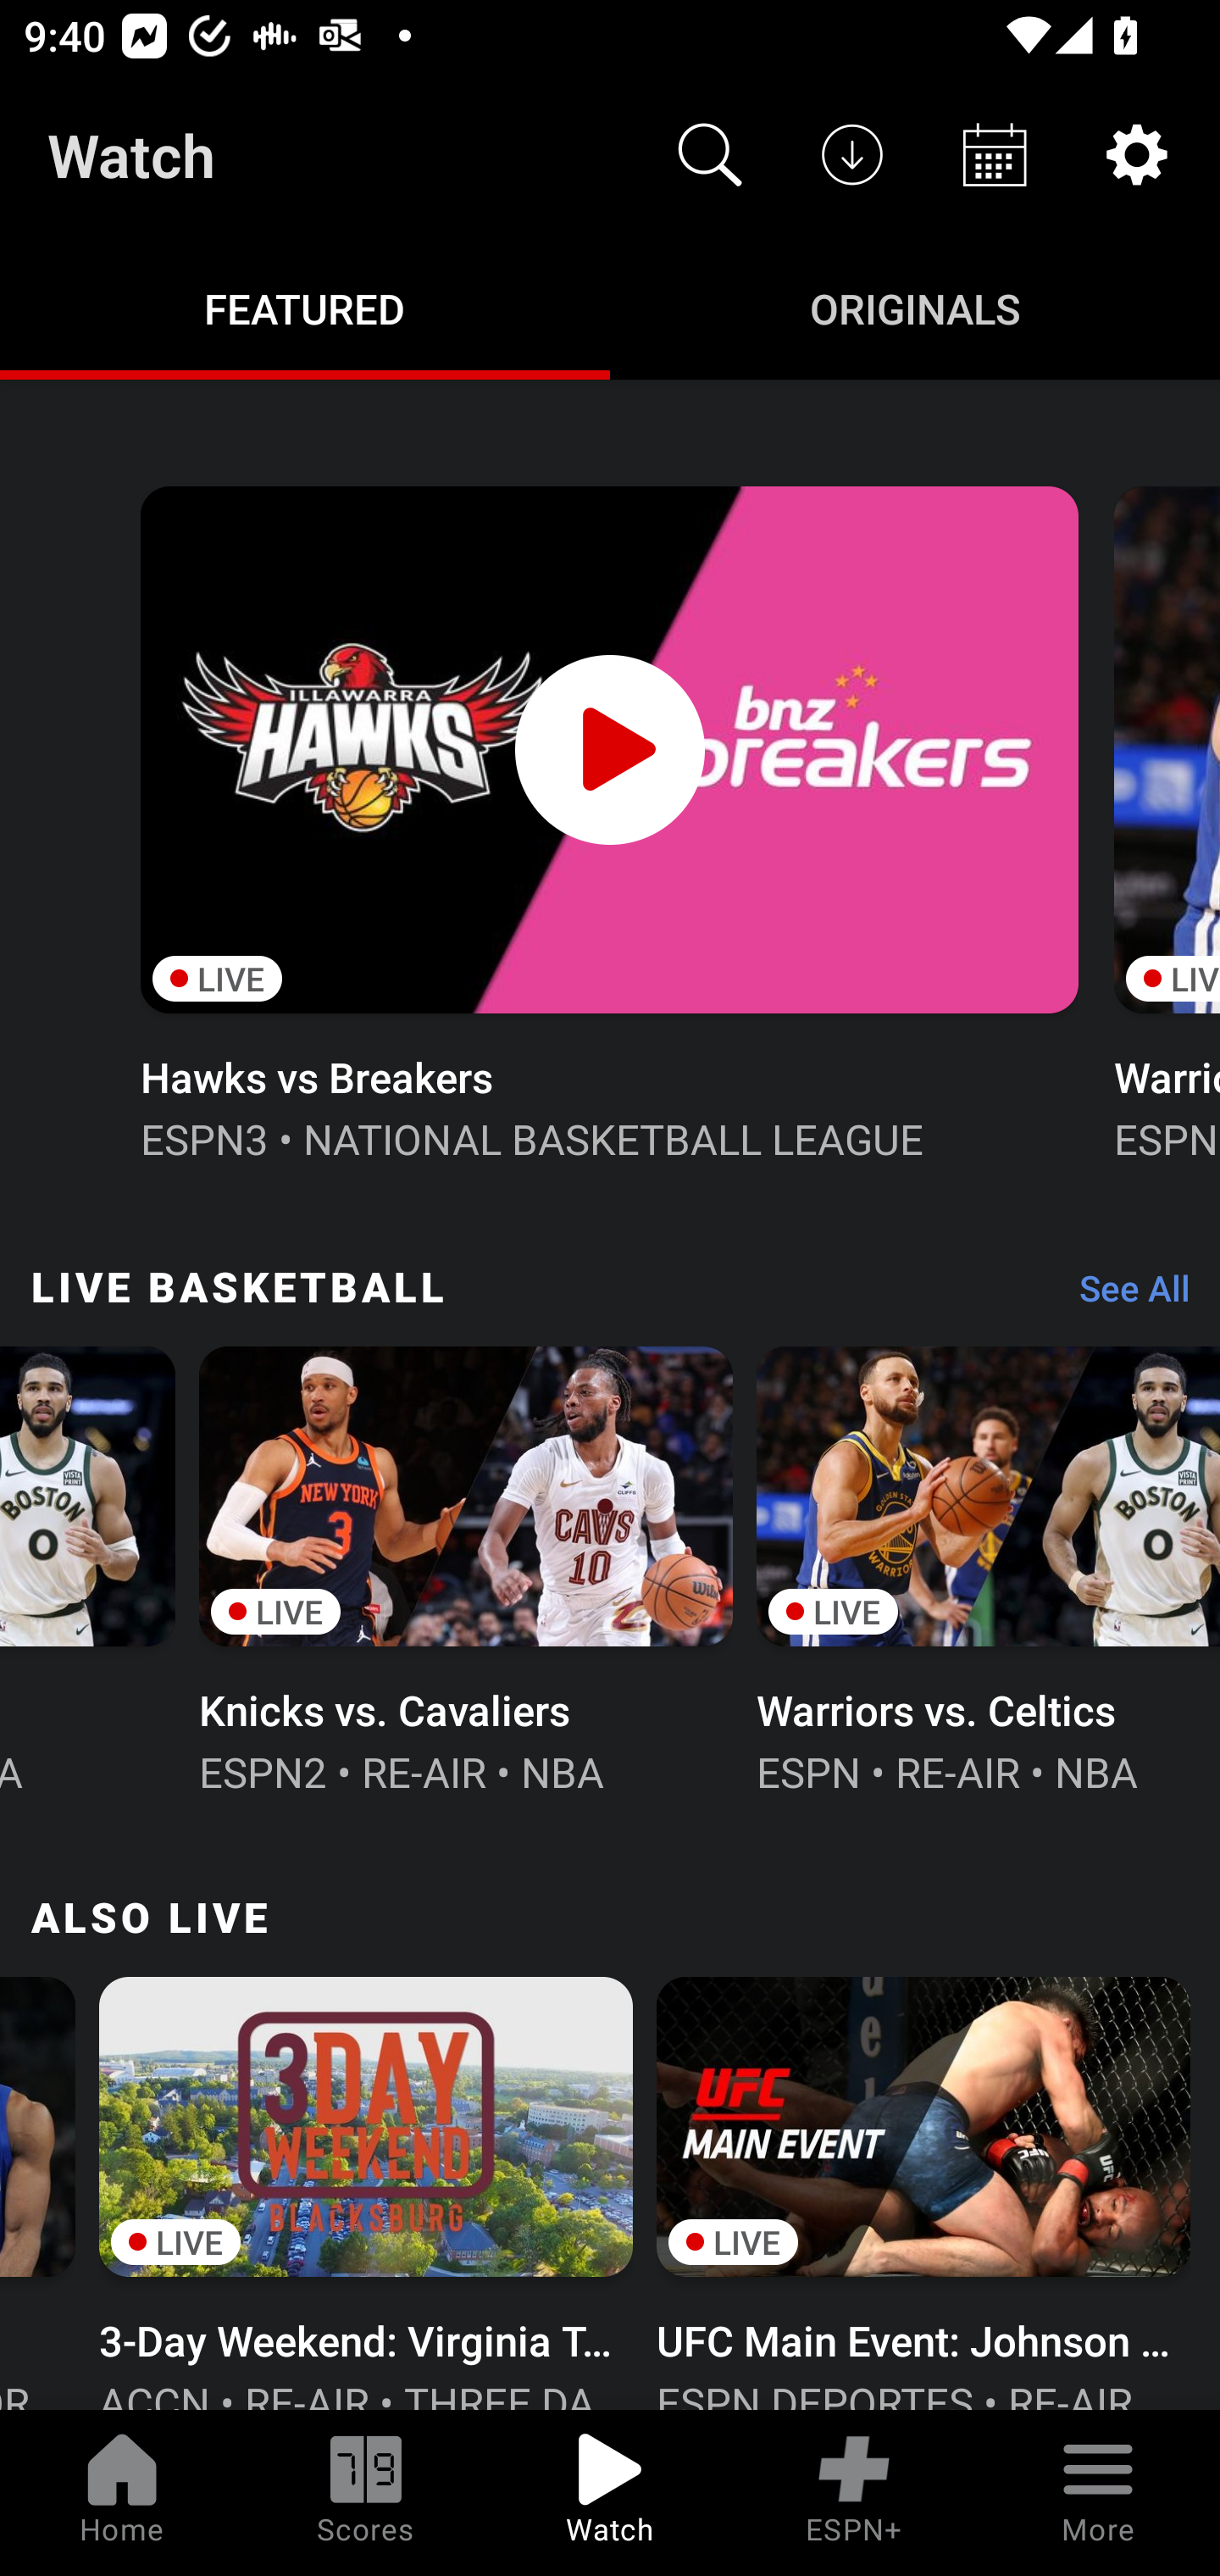  I want to click on LIVE Warriors vs. Celtics ESPN • RE-AIR • NBA, so click(988, 1567).